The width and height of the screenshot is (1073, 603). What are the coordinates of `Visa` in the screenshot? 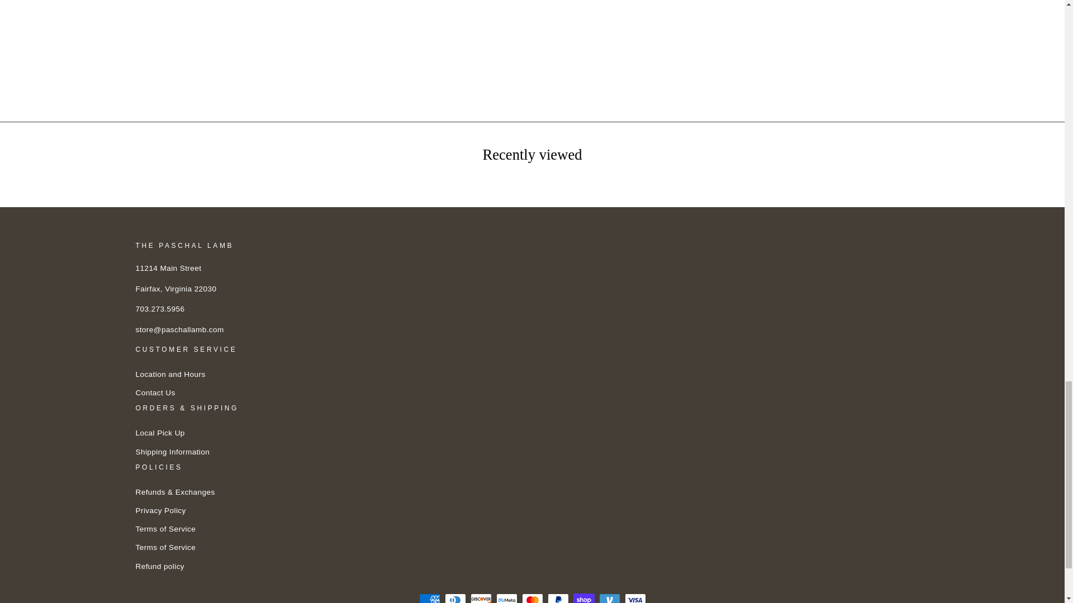 It's located at (635, 598).